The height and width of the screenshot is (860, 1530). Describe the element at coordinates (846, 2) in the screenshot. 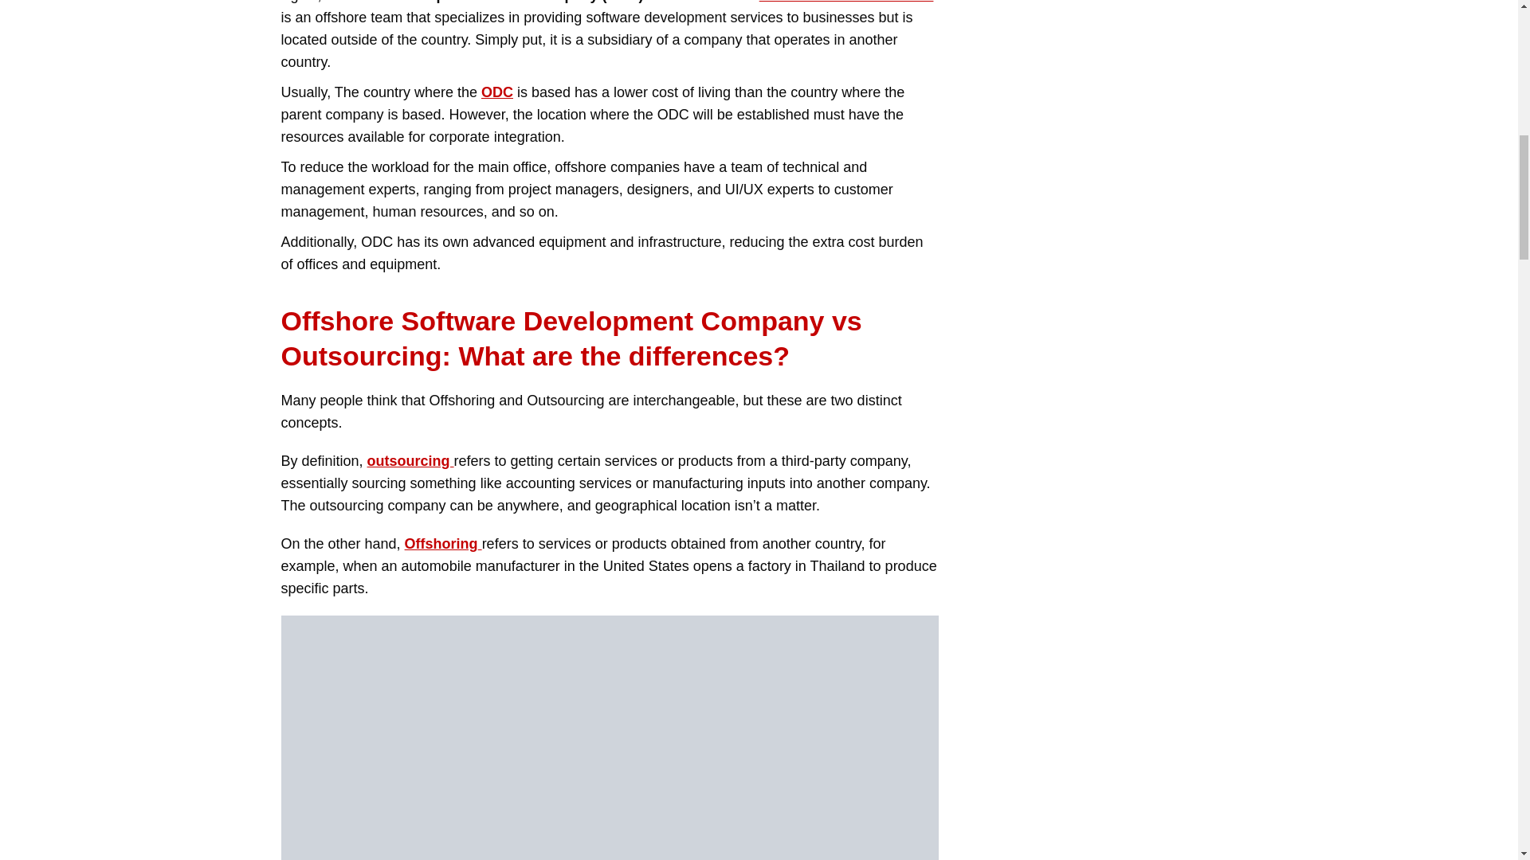

I see `Time and Materials Model` at that location.